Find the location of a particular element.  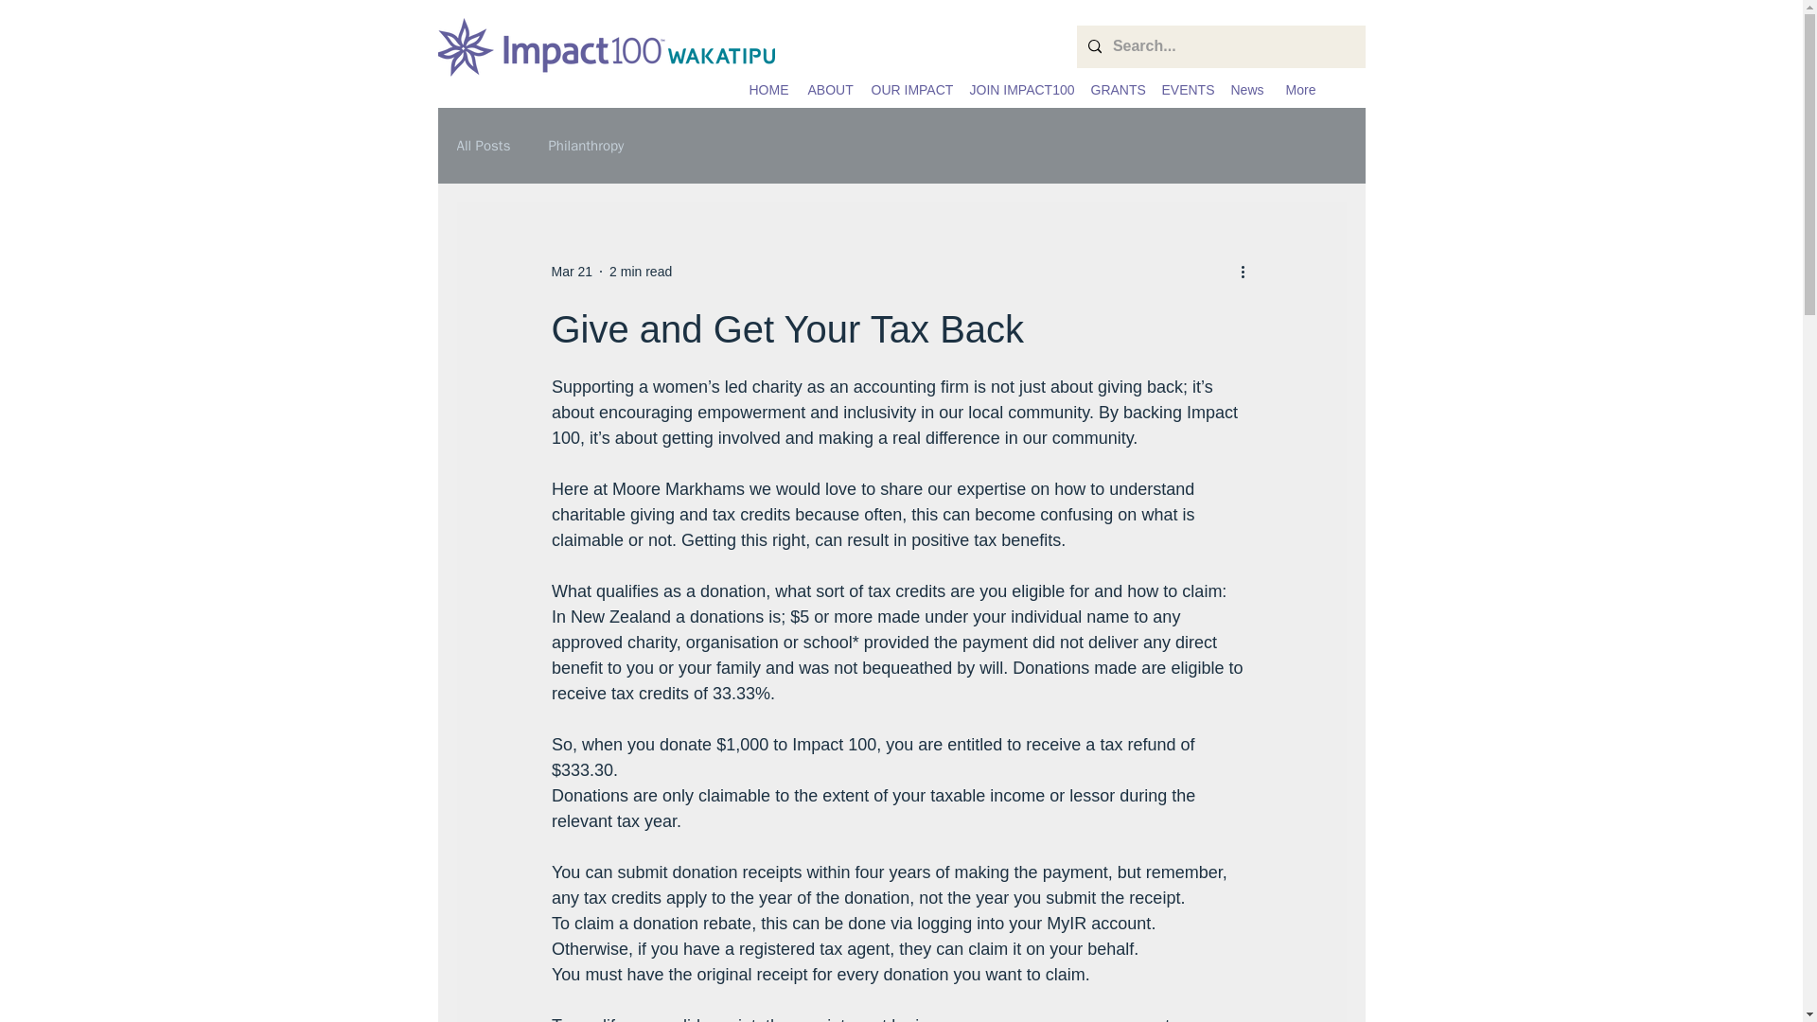

OUR IMPACT is located at coordinates (910, 89).